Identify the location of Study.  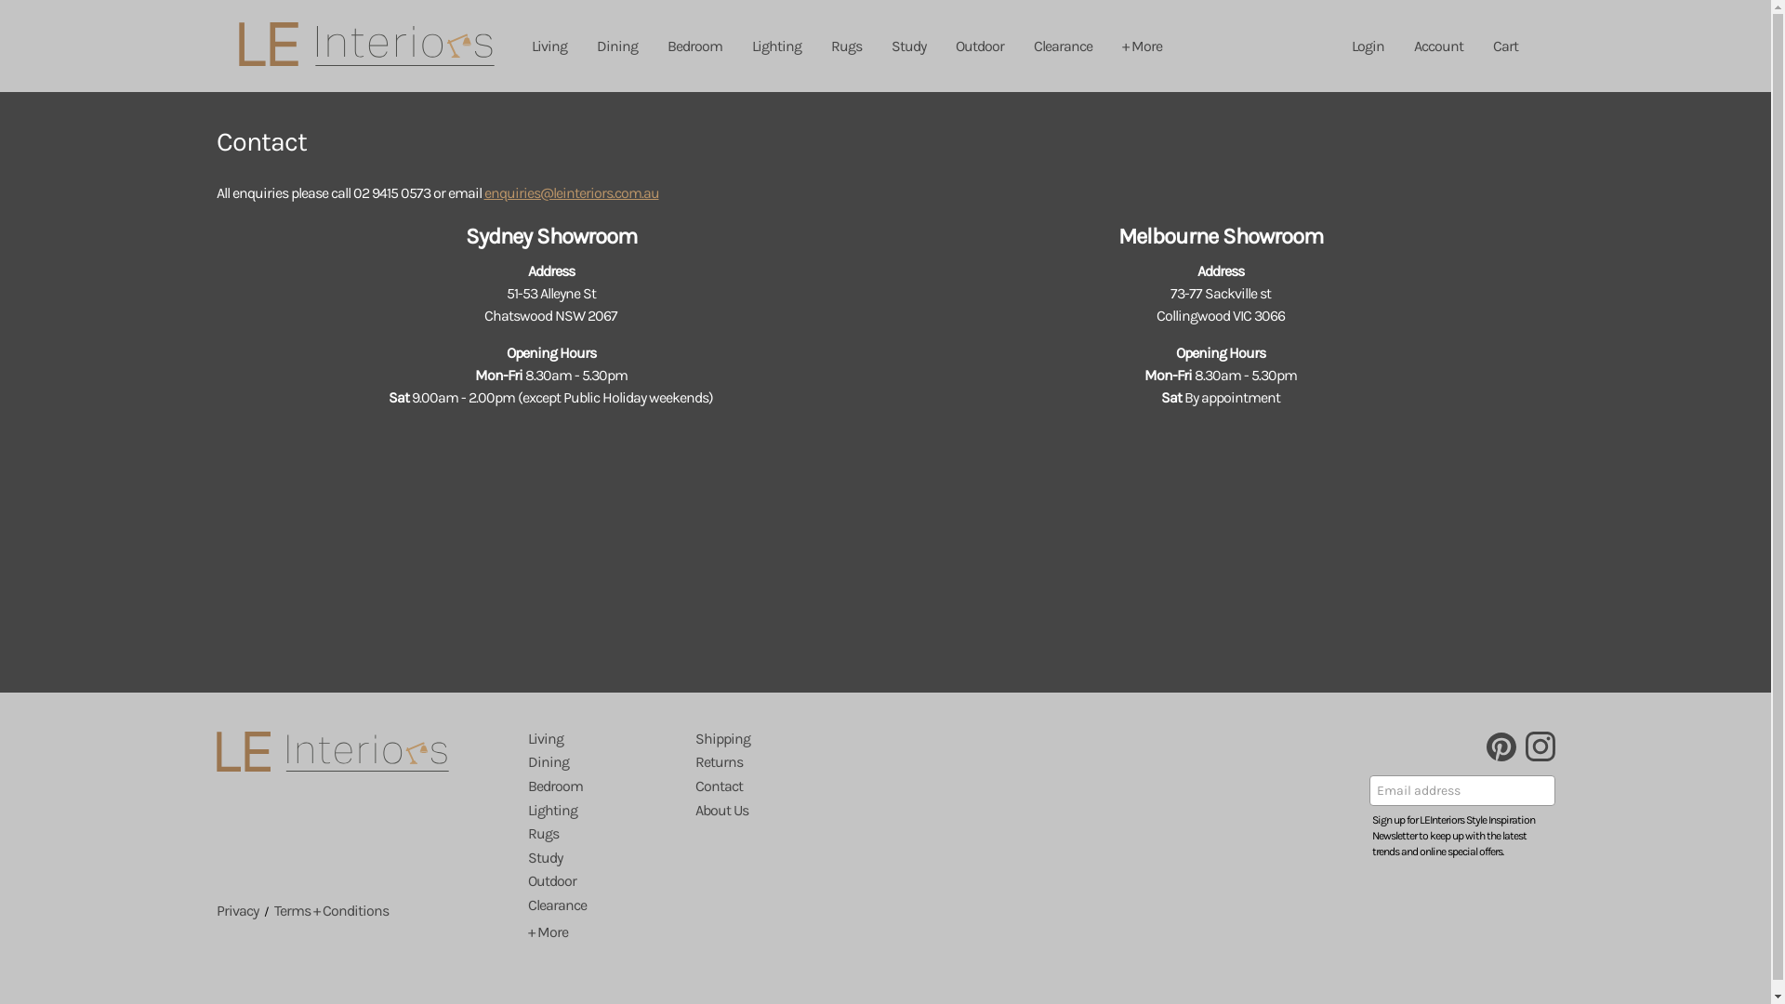
(545, 857).